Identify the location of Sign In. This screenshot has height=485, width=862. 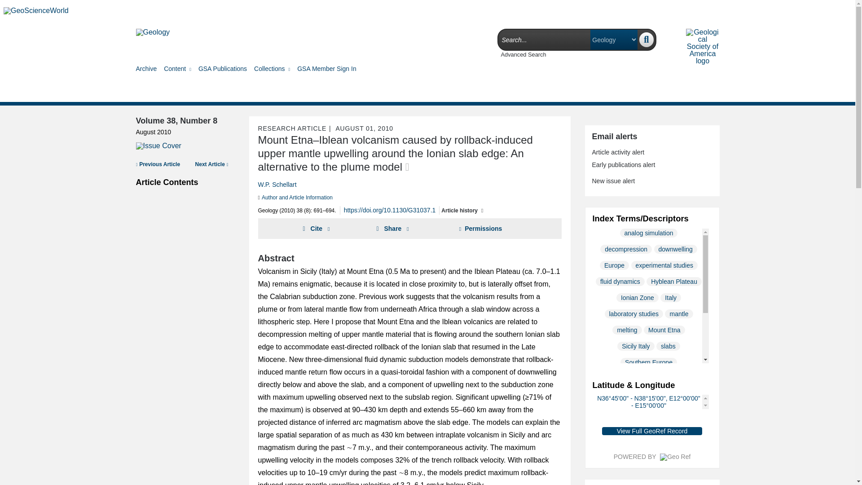
(838, 11).